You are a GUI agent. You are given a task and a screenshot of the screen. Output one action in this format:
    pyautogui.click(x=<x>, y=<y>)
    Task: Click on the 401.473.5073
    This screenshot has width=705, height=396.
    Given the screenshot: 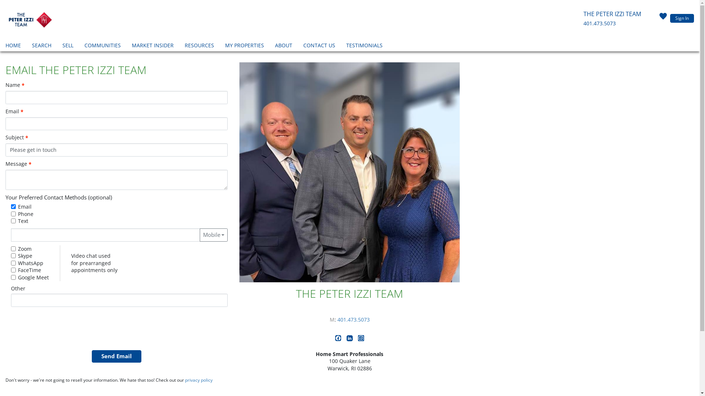 What is the action you would take?
    pyautogui.click(x=354, y=320)
    